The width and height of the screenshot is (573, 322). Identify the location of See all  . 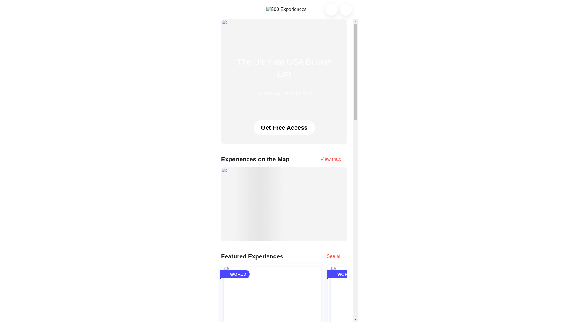
(337, 258).